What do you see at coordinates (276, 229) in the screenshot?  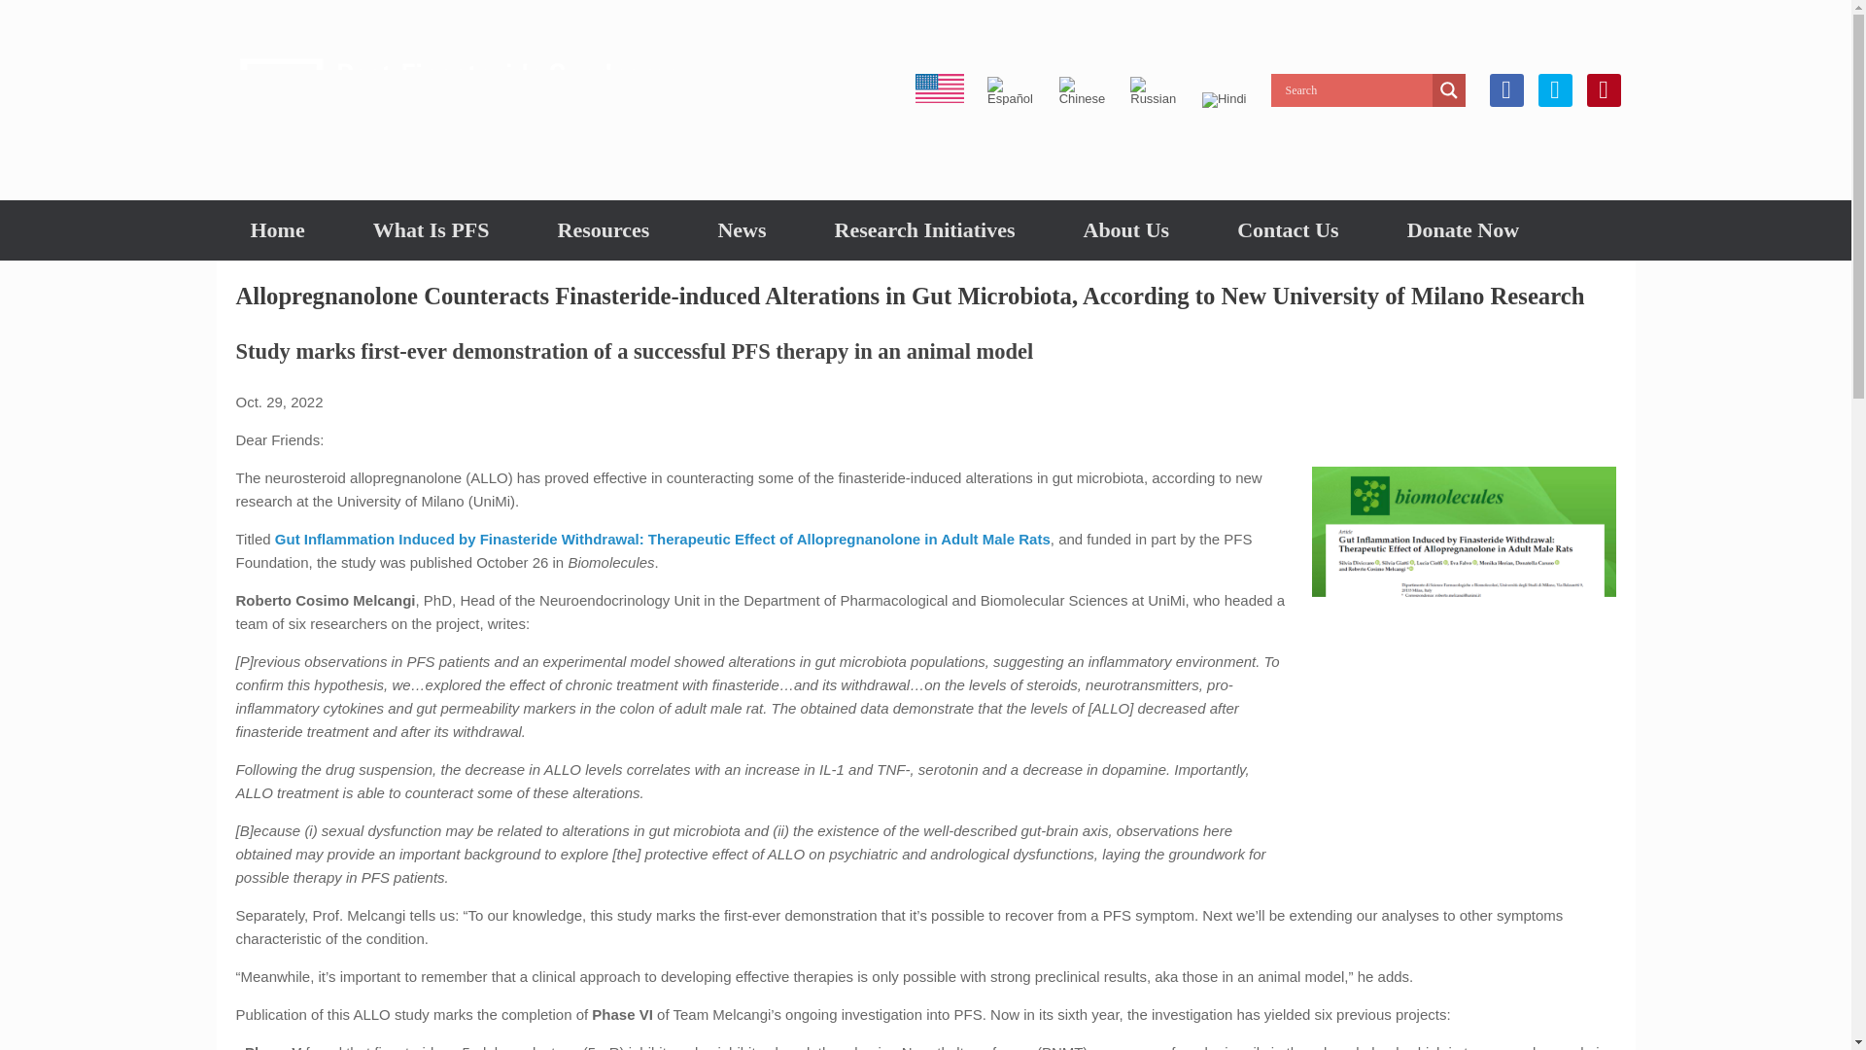 I see `Home` at bounding box center [276, 229].